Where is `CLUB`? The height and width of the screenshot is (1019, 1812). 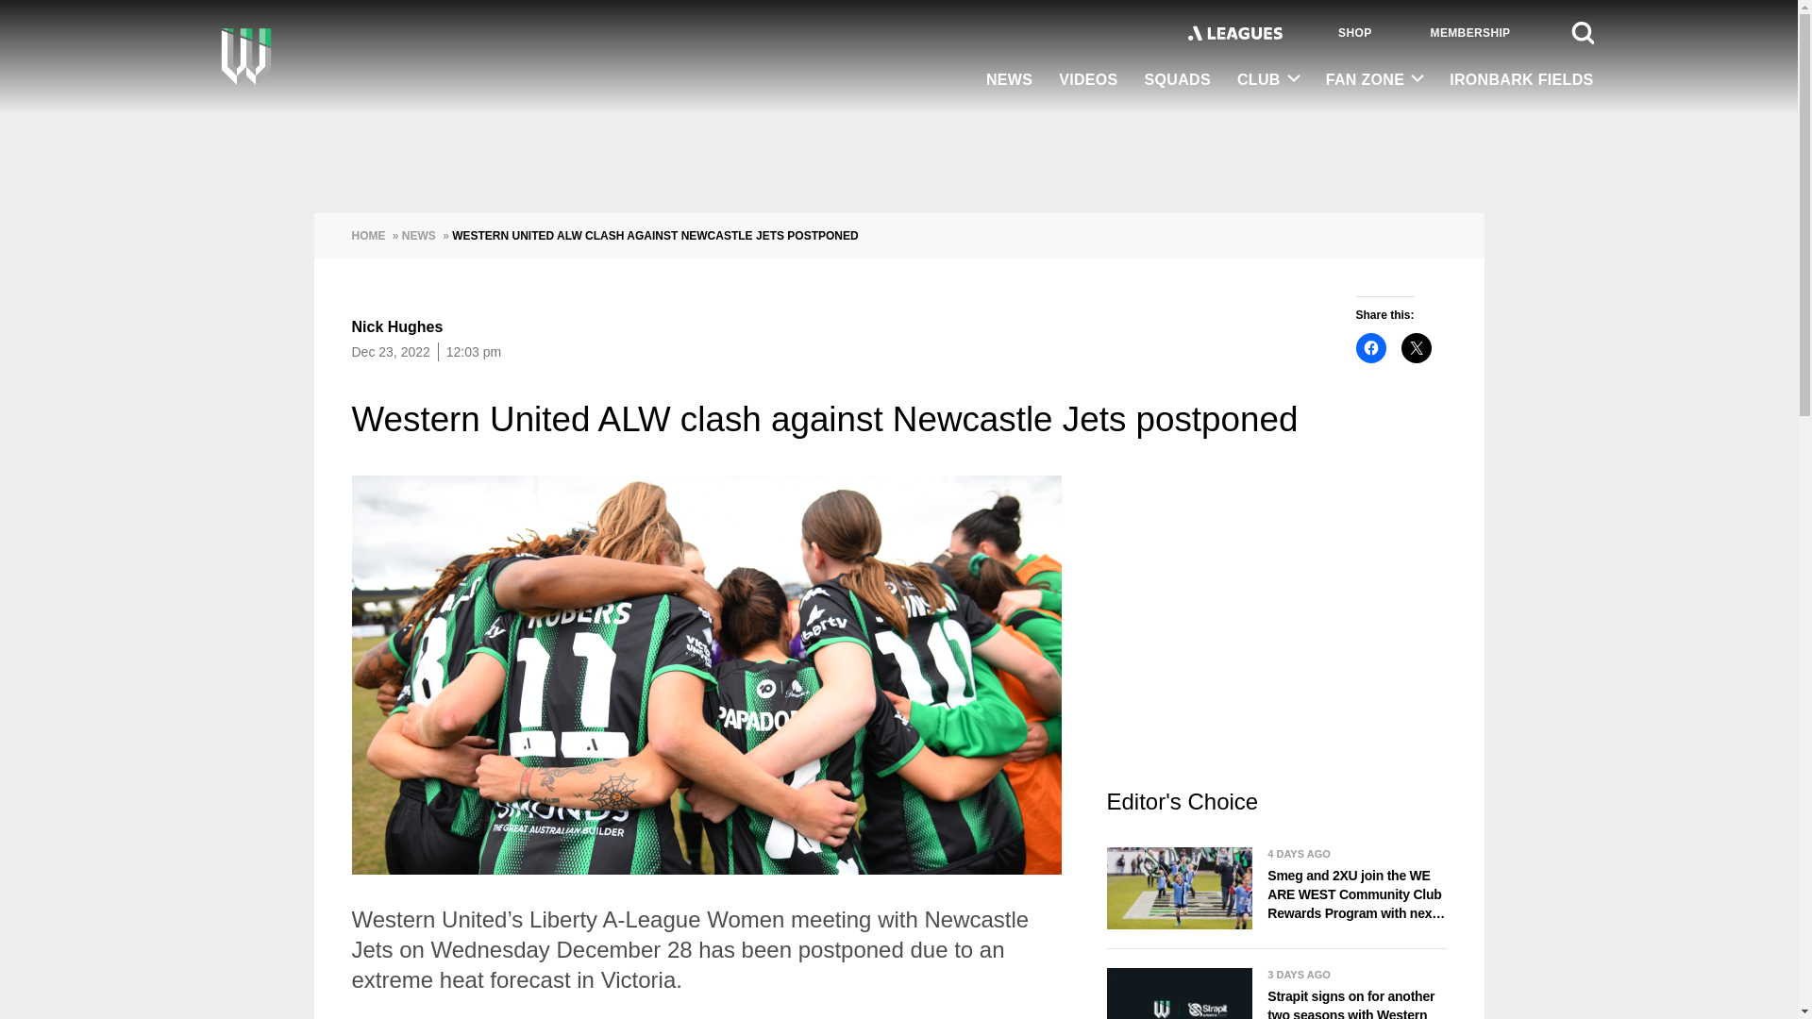
CLUB is located at coordinates (1268, 80).